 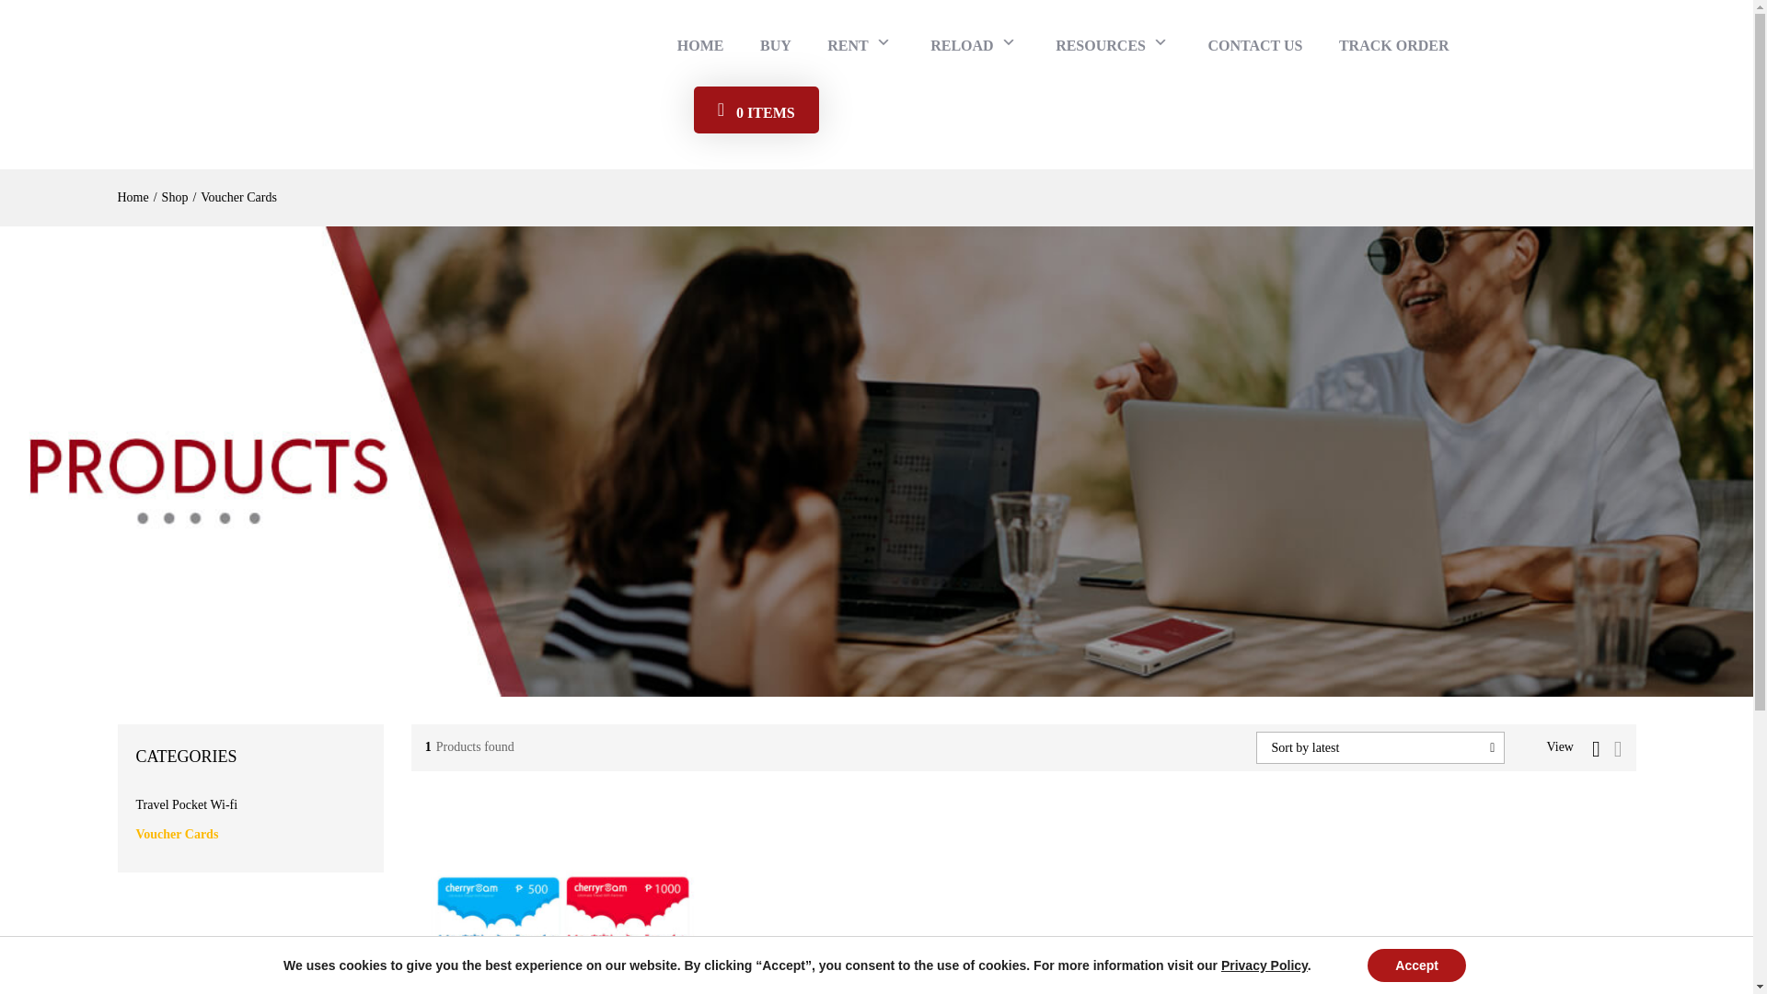 What do you see at coordinates (1414, 847) in the screenshot?
I see `Sort by latest` at bounding box center [1414, 847].